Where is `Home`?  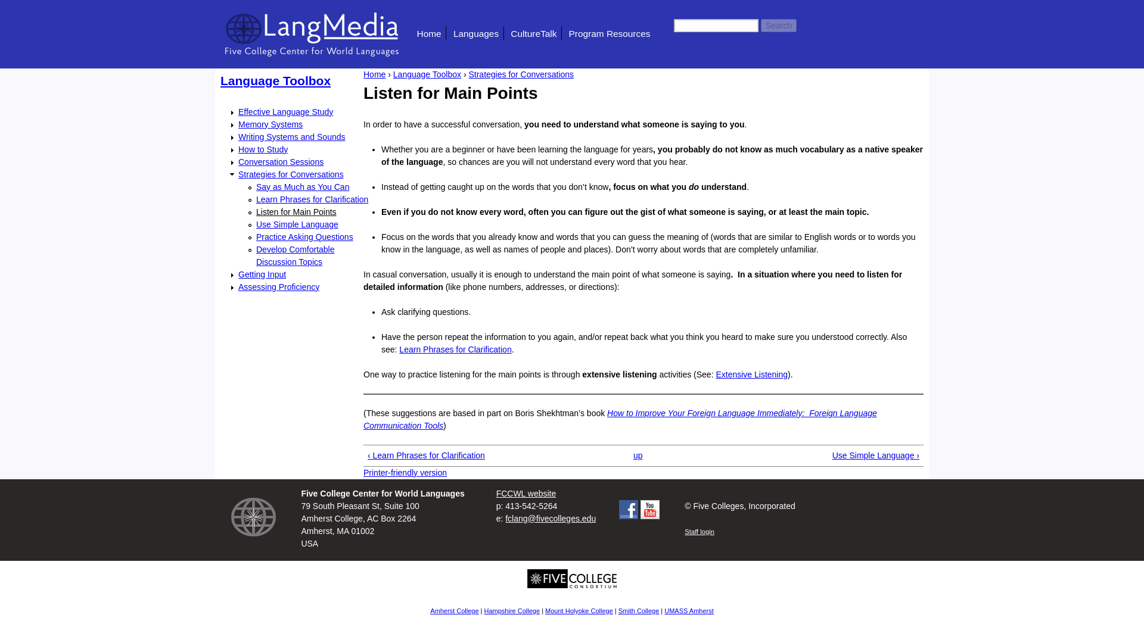 Home is located at coordinates (374, 73).